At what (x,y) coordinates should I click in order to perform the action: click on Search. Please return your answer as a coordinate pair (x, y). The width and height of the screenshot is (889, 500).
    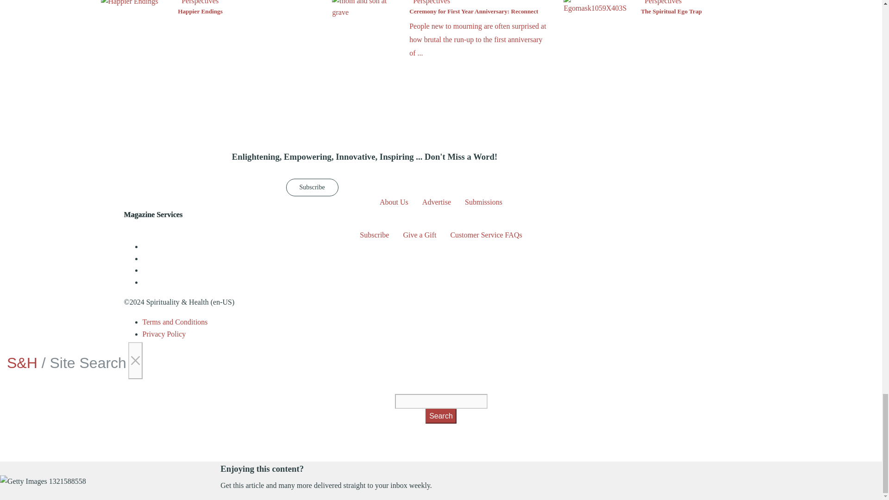
    Looking at the image, I should click on (441, 416).